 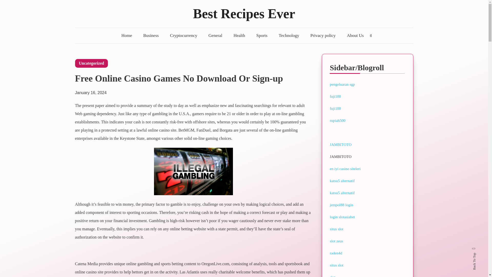 What do you see at coordinates (127, 35) in the screenshot?
I see `Home` at bounding box center [127, 35].